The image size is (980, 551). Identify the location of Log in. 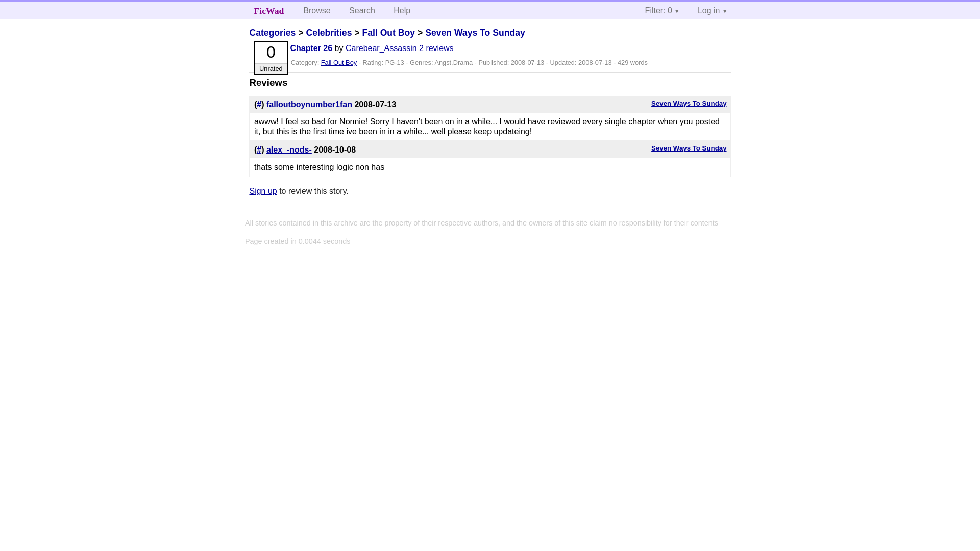
(713, 10).